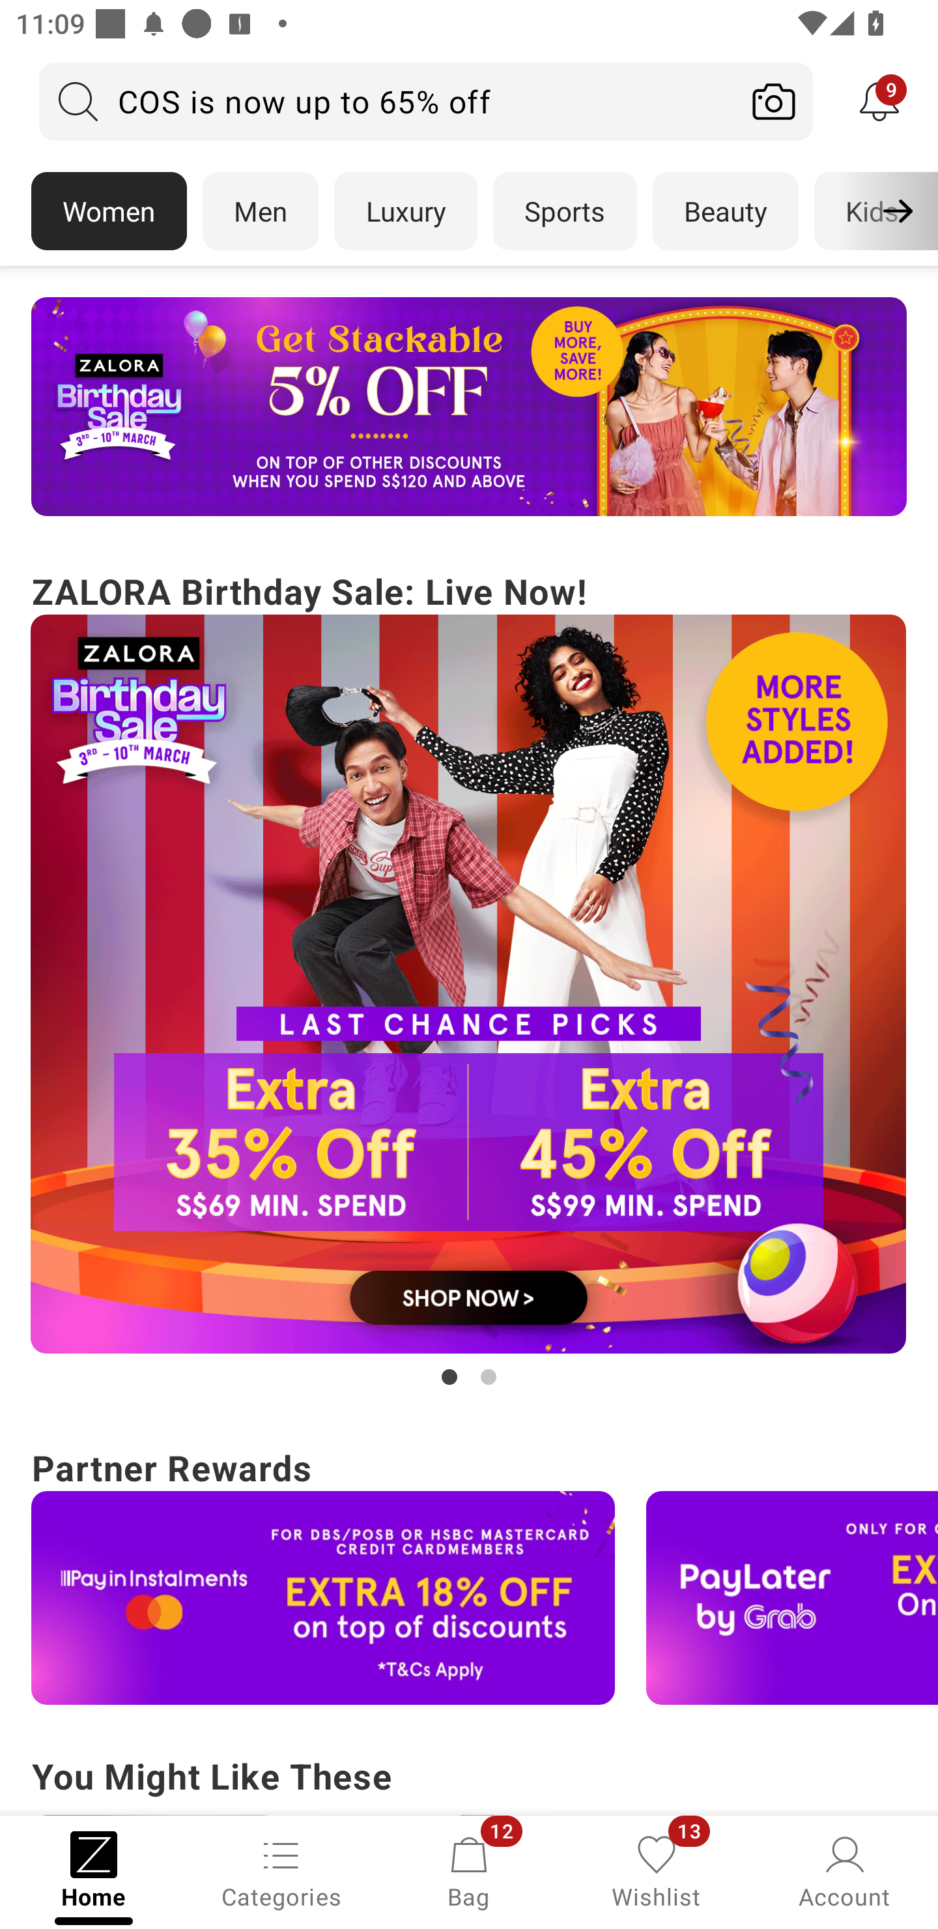 This screenshot has height=1929, width=938. Describe the element at coordinates (469, 984) in the screenshot. I see `Campaign banner` at that location.